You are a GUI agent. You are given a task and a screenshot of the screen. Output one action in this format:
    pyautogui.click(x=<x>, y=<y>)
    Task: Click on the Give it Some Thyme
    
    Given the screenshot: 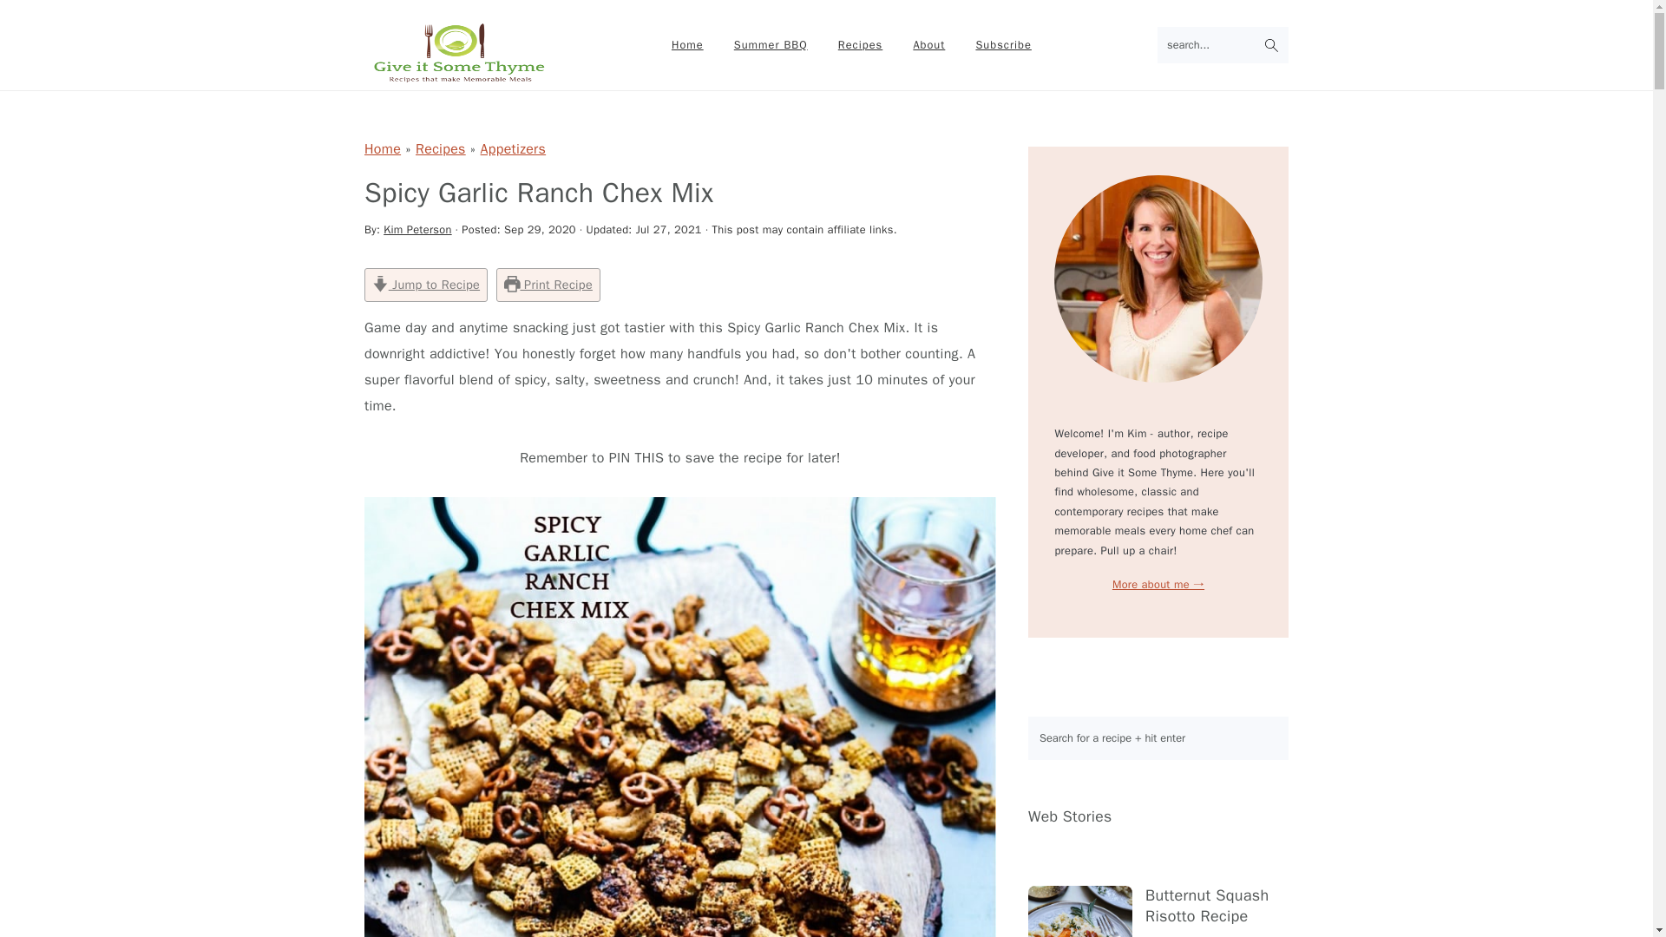 What is the action you would take?
    pyautogui.click(x=458, y=52)
    